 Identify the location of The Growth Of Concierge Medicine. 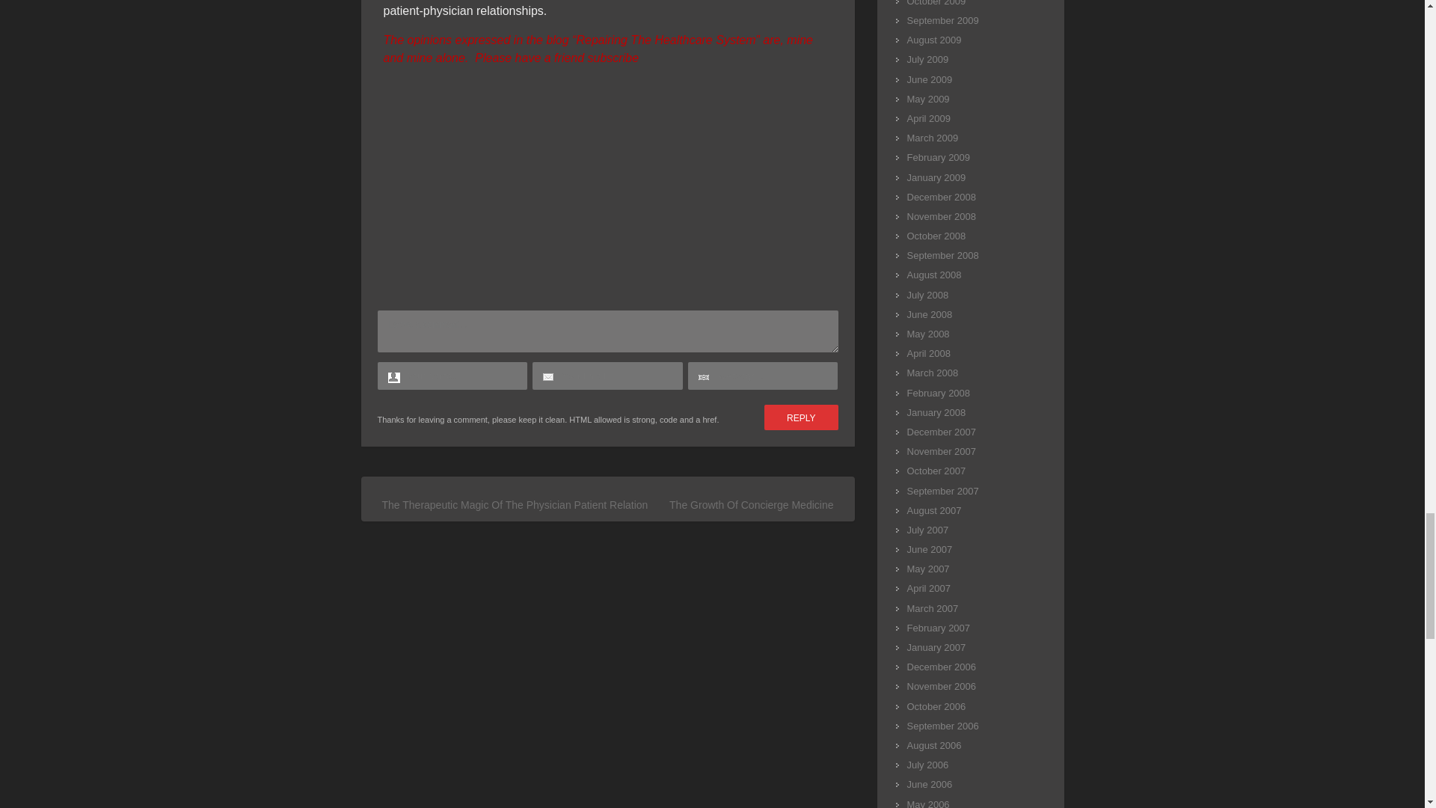
(751, 504).